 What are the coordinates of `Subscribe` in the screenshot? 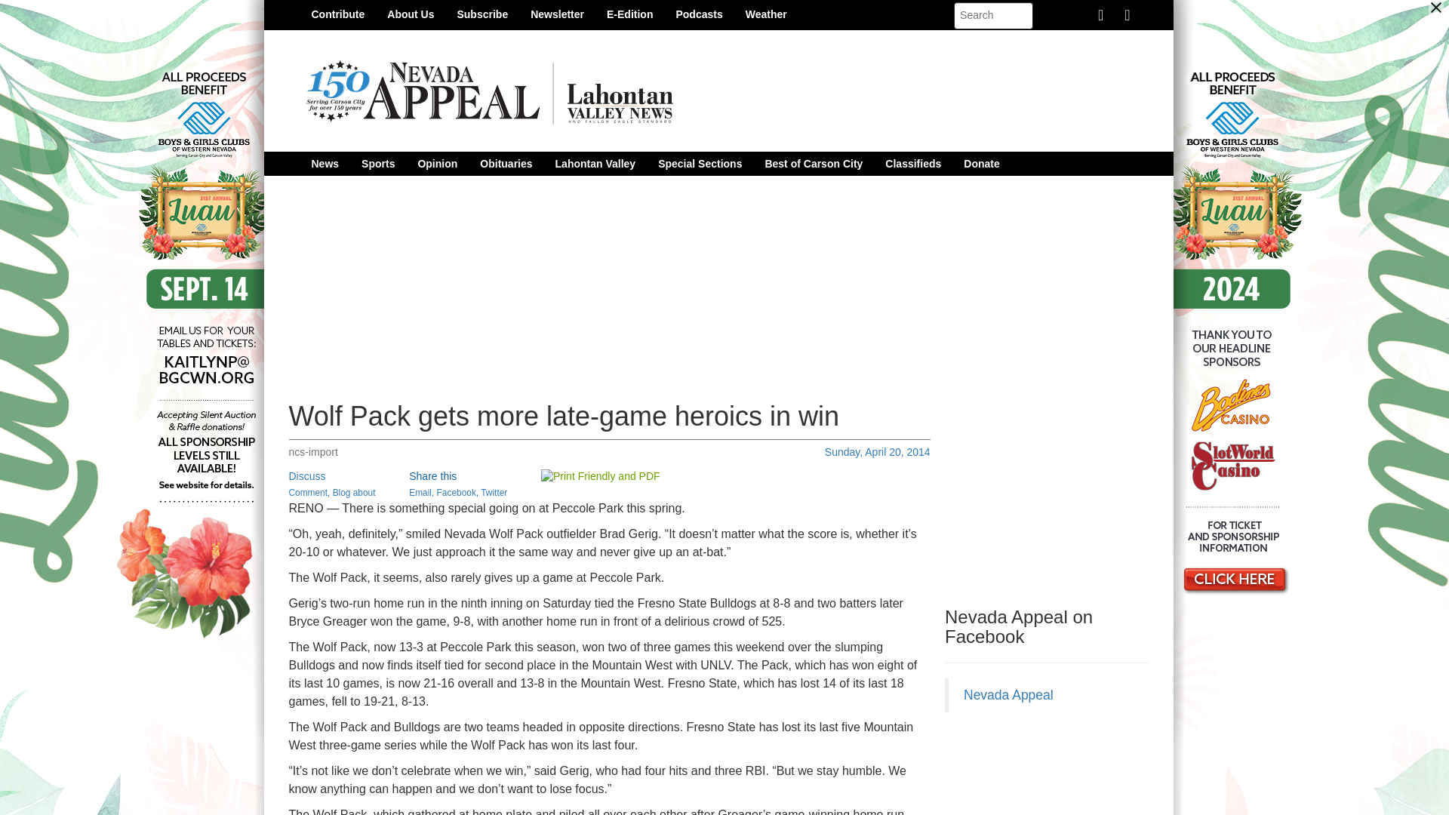 It's located at (481, 14).